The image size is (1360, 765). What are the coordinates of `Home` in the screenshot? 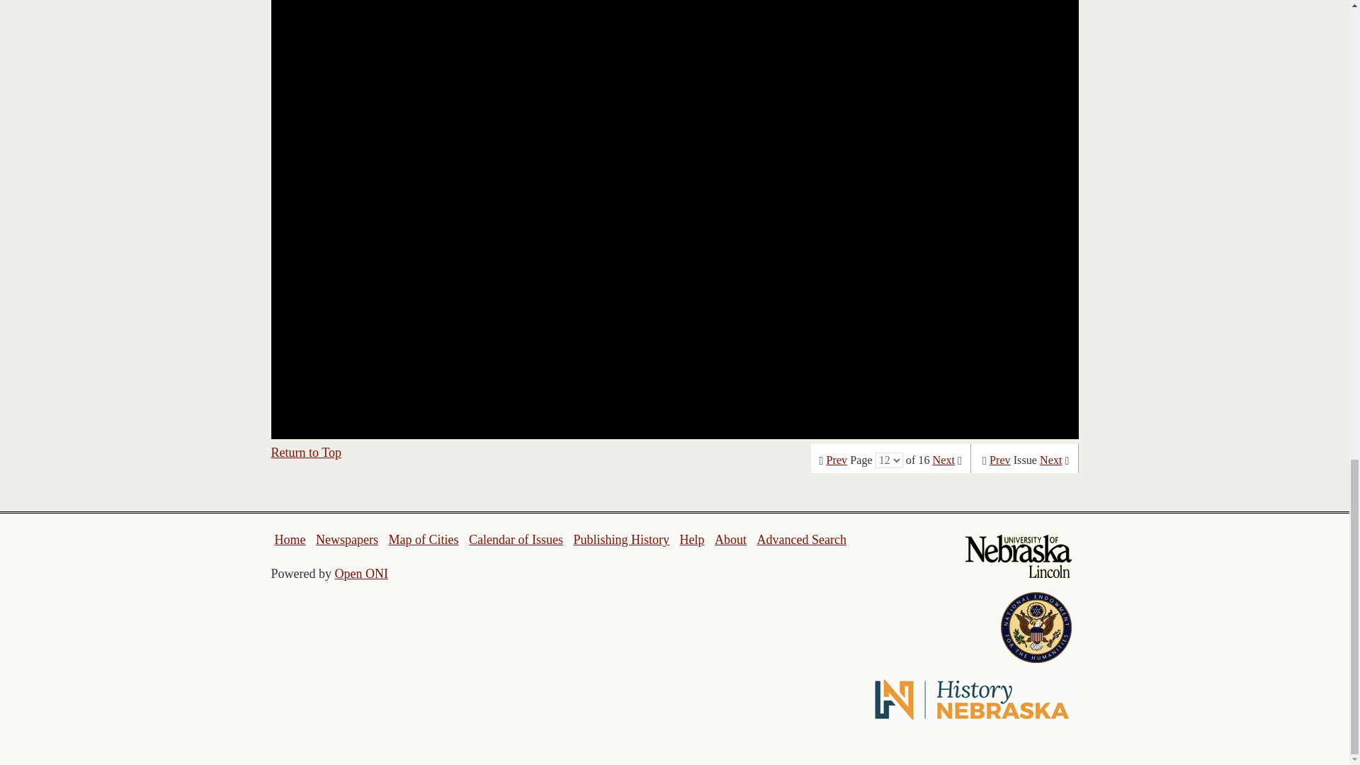 It's located at (290, 540).